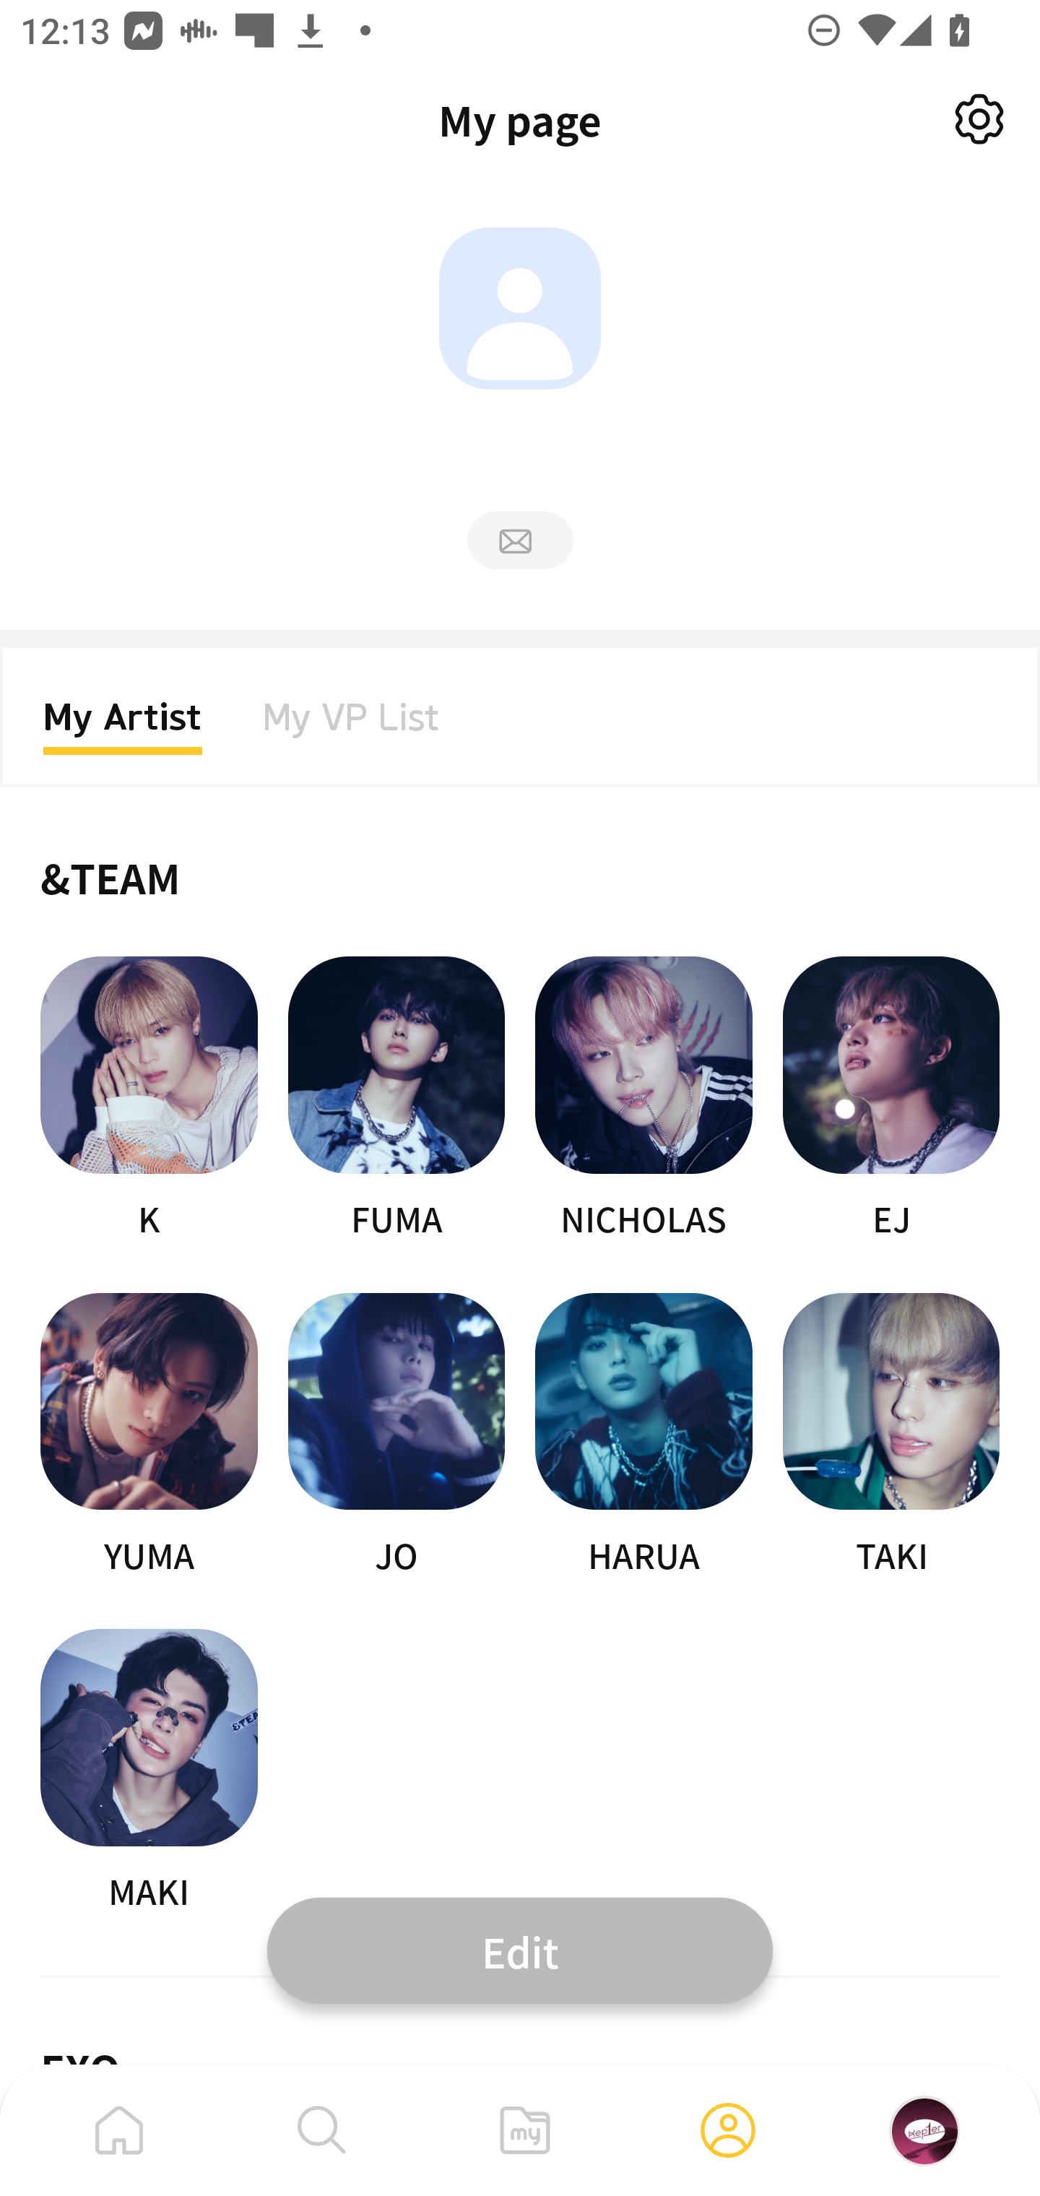 Image resolution: width=1040 pixels, height=2196 pixels. I want to click on My VP List, so click(351, 725).